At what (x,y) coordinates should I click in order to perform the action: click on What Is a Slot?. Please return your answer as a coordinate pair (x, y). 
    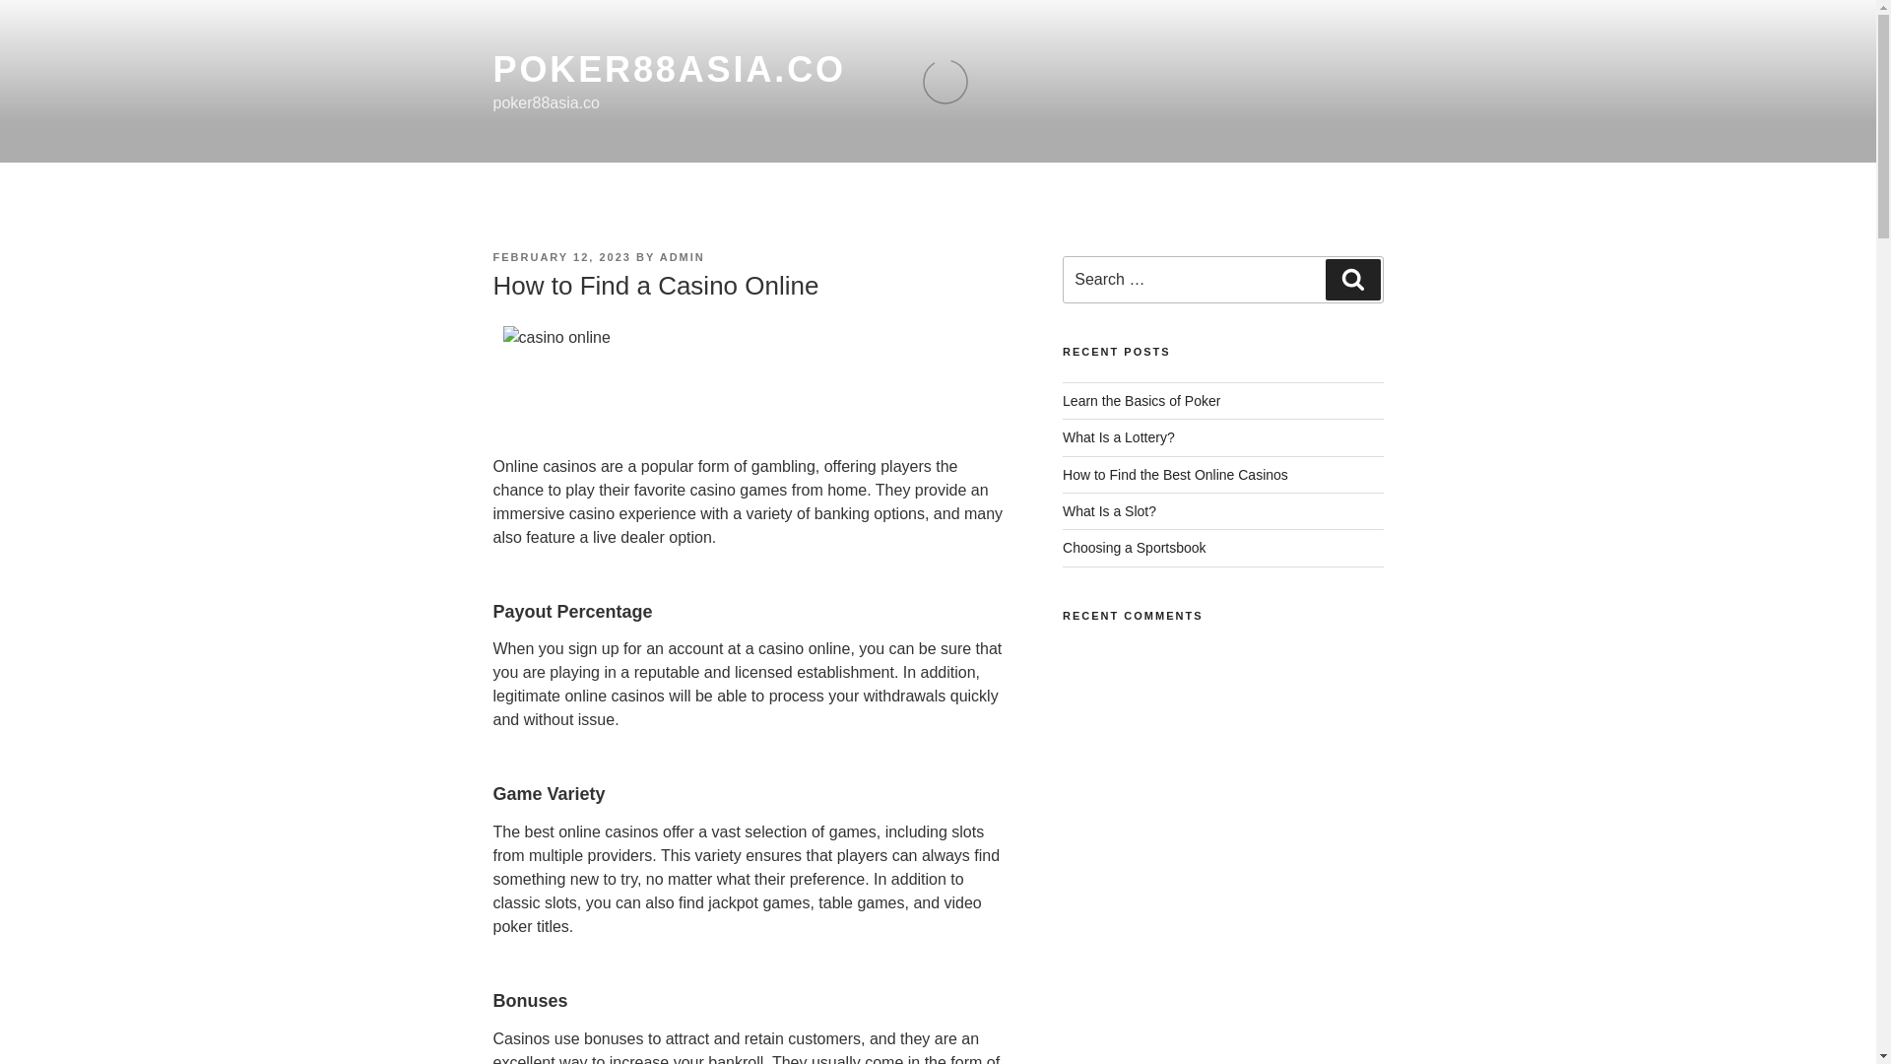
    Looking at the image, I should click on (1109, 510).